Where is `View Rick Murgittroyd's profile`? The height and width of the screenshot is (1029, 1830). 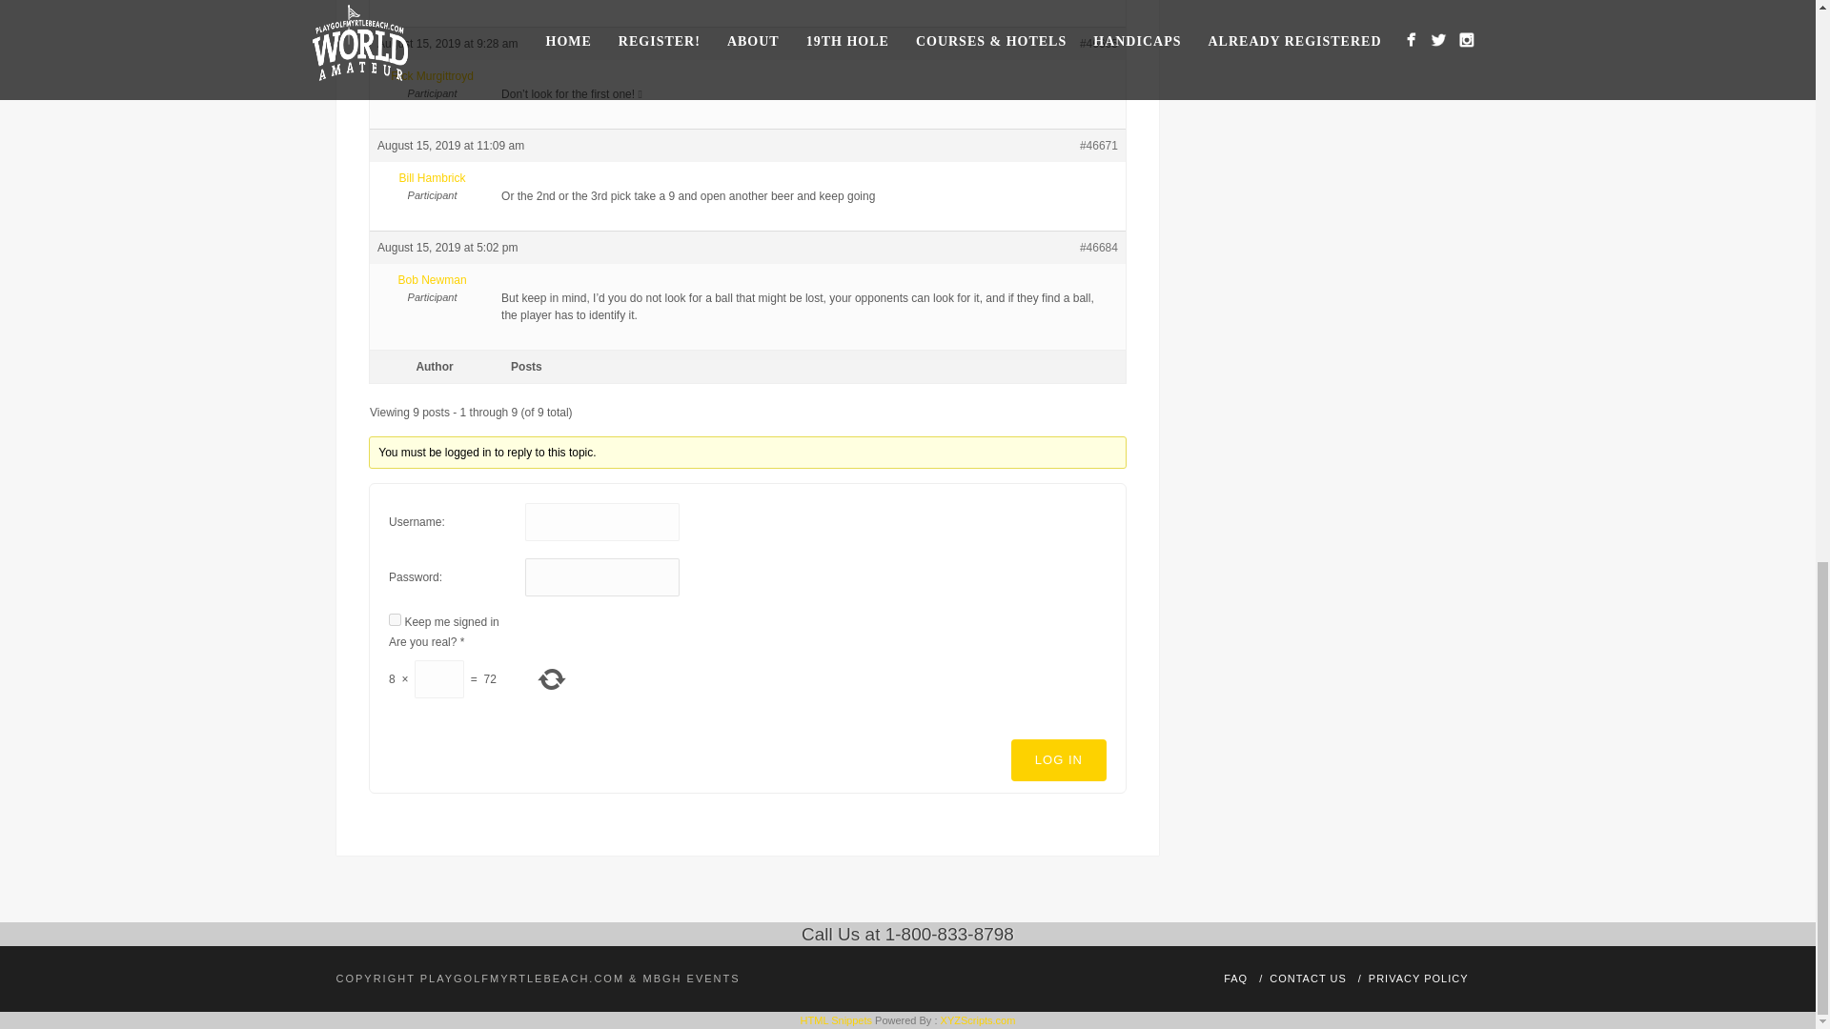 View Rick Murgittroyd's profile is located at coordinates (431, 76).